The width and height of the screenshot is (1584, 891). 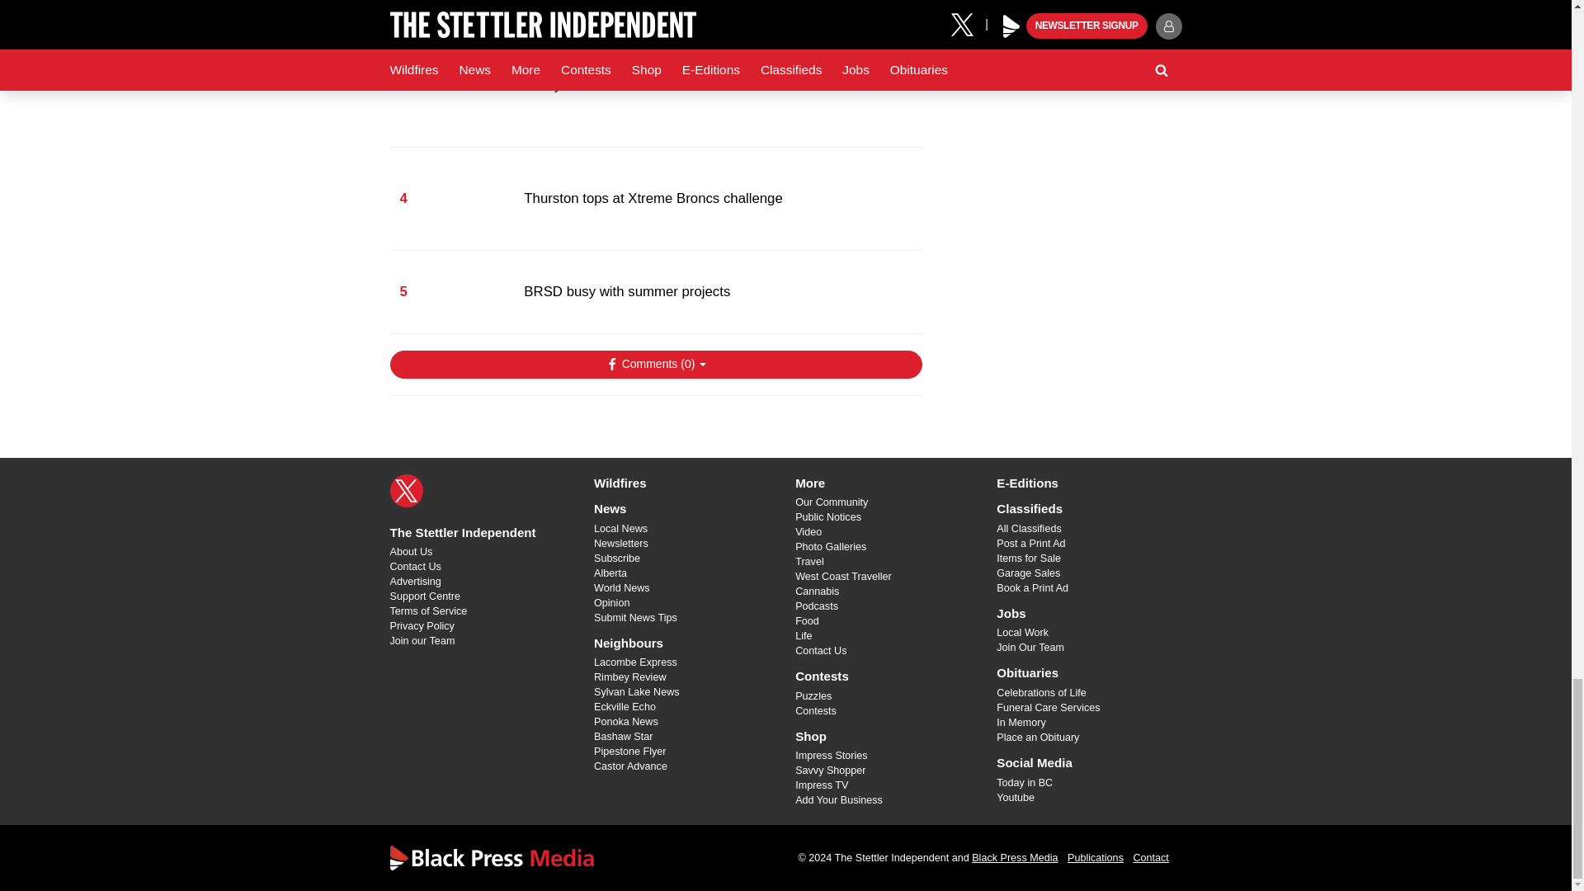 What do you see at coordinates (655, 365) in the screenshot?
I see `Show Comments` at bounding box center [655, 365].